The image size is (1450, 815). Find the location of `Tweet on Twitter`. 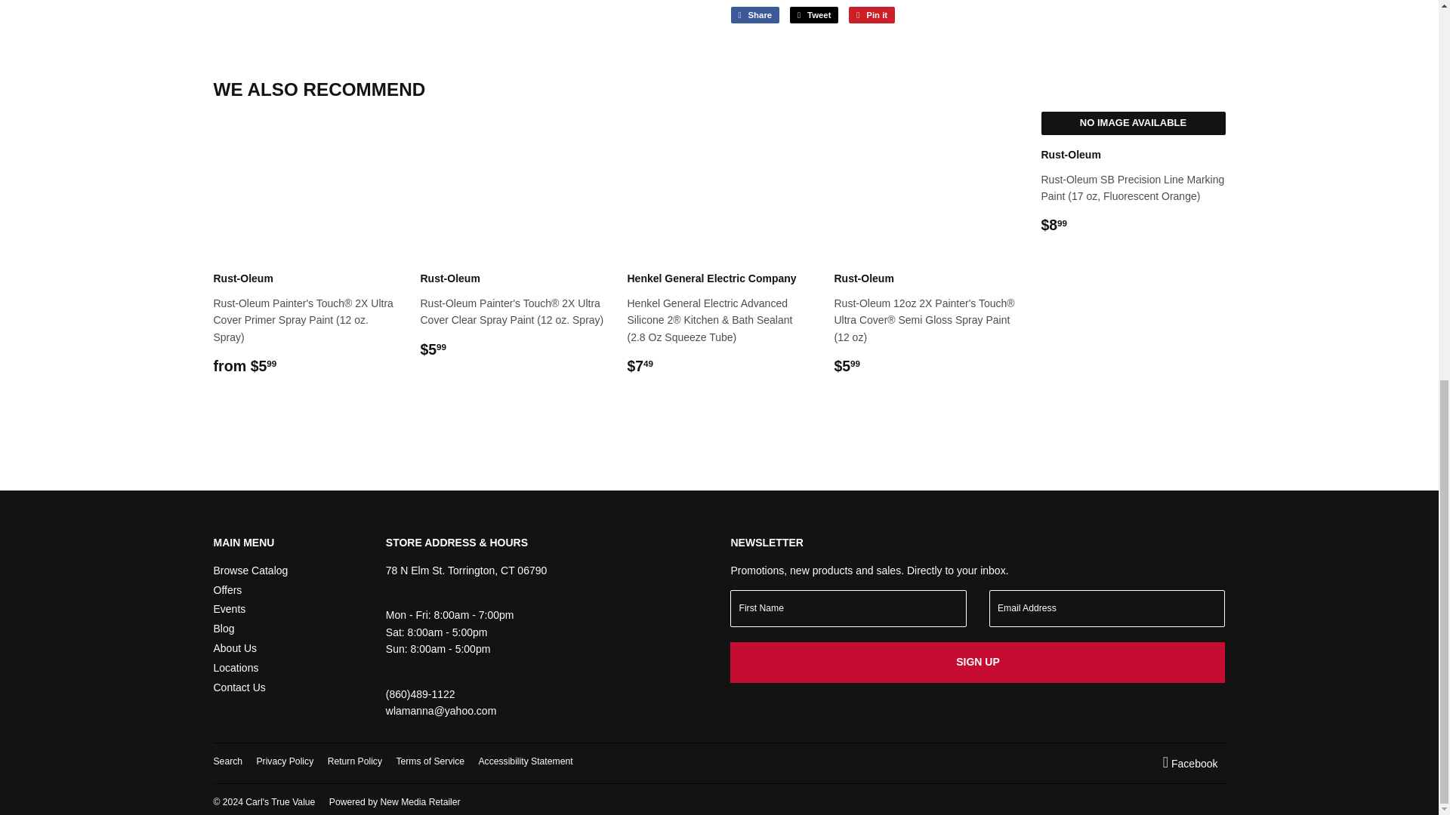

Tweet on Twitter is located at coordinates (814, 15).